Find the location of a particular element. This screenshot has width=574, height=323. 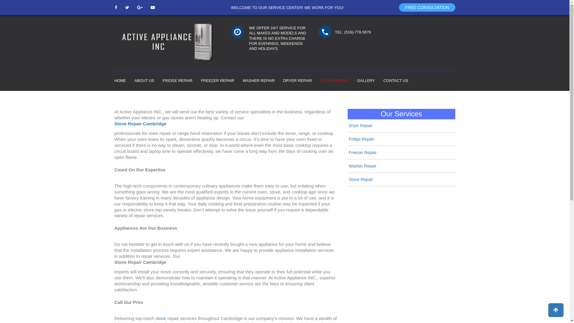

FREEZER REPAIR is located at coordinates (218, 81).